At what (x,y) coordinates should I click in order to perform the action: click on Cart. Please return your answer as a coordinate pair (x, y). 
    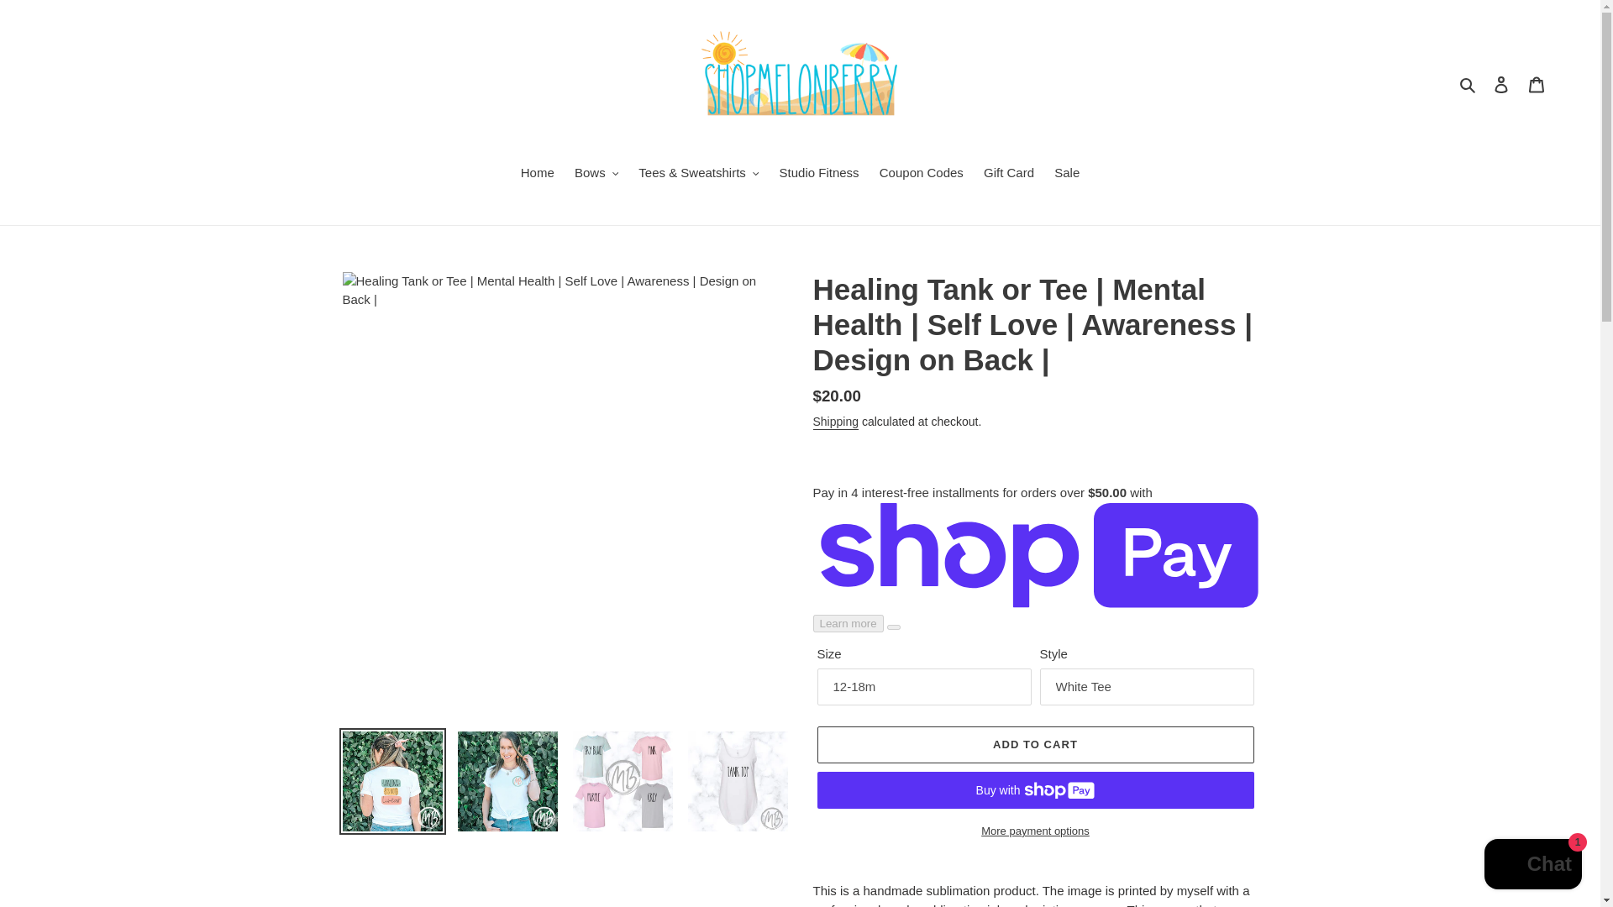
    Looking at the image, I should click on (1537, 84).